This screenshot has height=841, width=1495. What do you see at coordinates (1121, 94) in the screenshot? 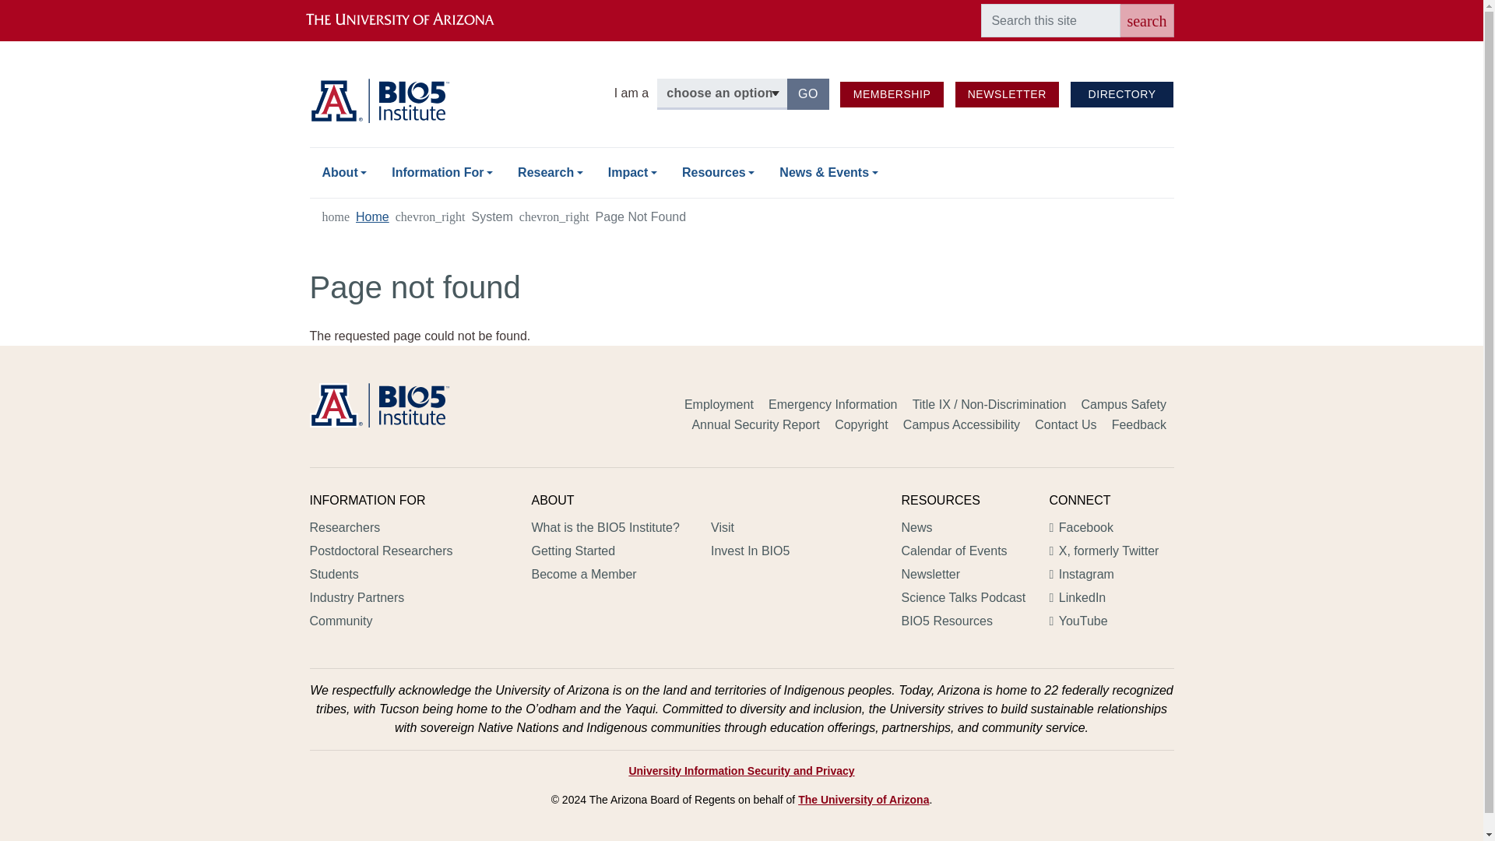
I see `Information For` at bounding box center [1121, 94].